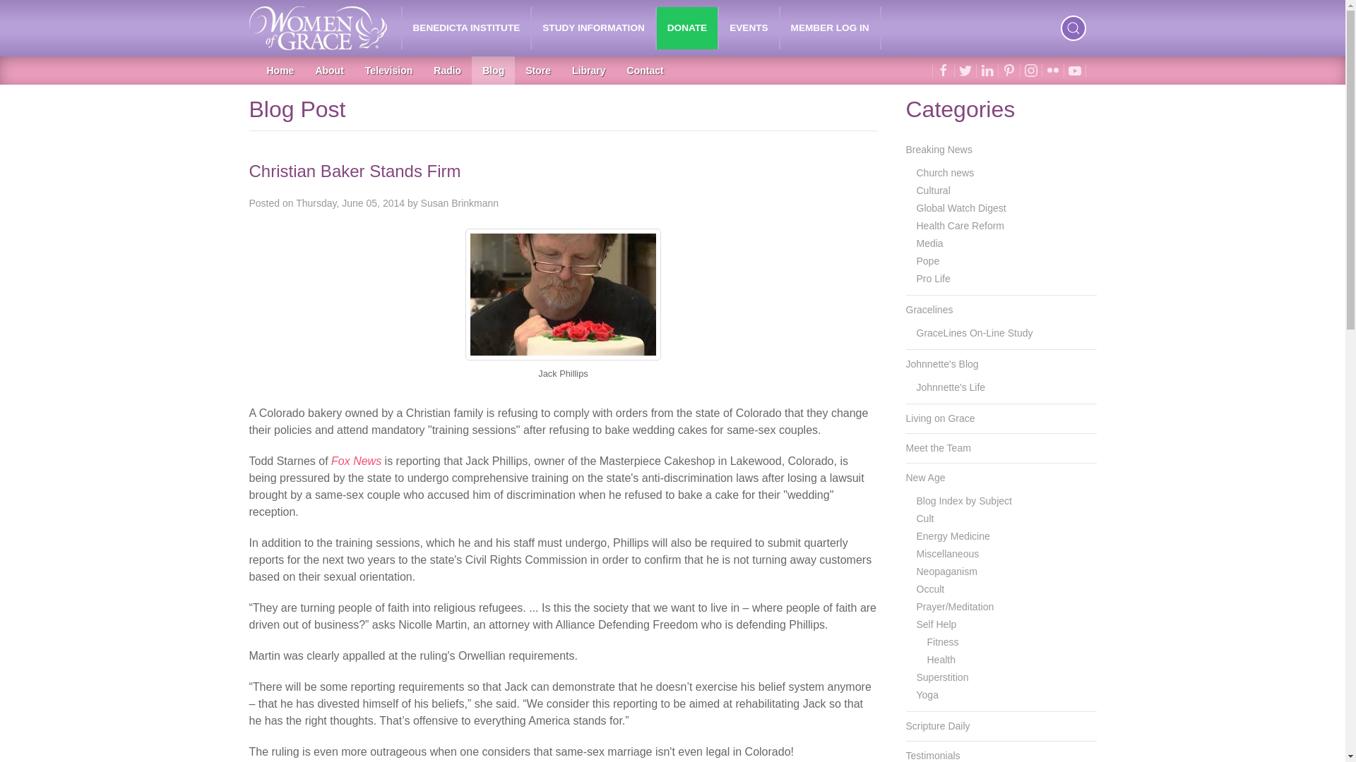 Image resolution: width=1356 pixels, height=762 pixels. Describe the element at coordinates (388, 70) in the screenshot. I see `Television` at that location.